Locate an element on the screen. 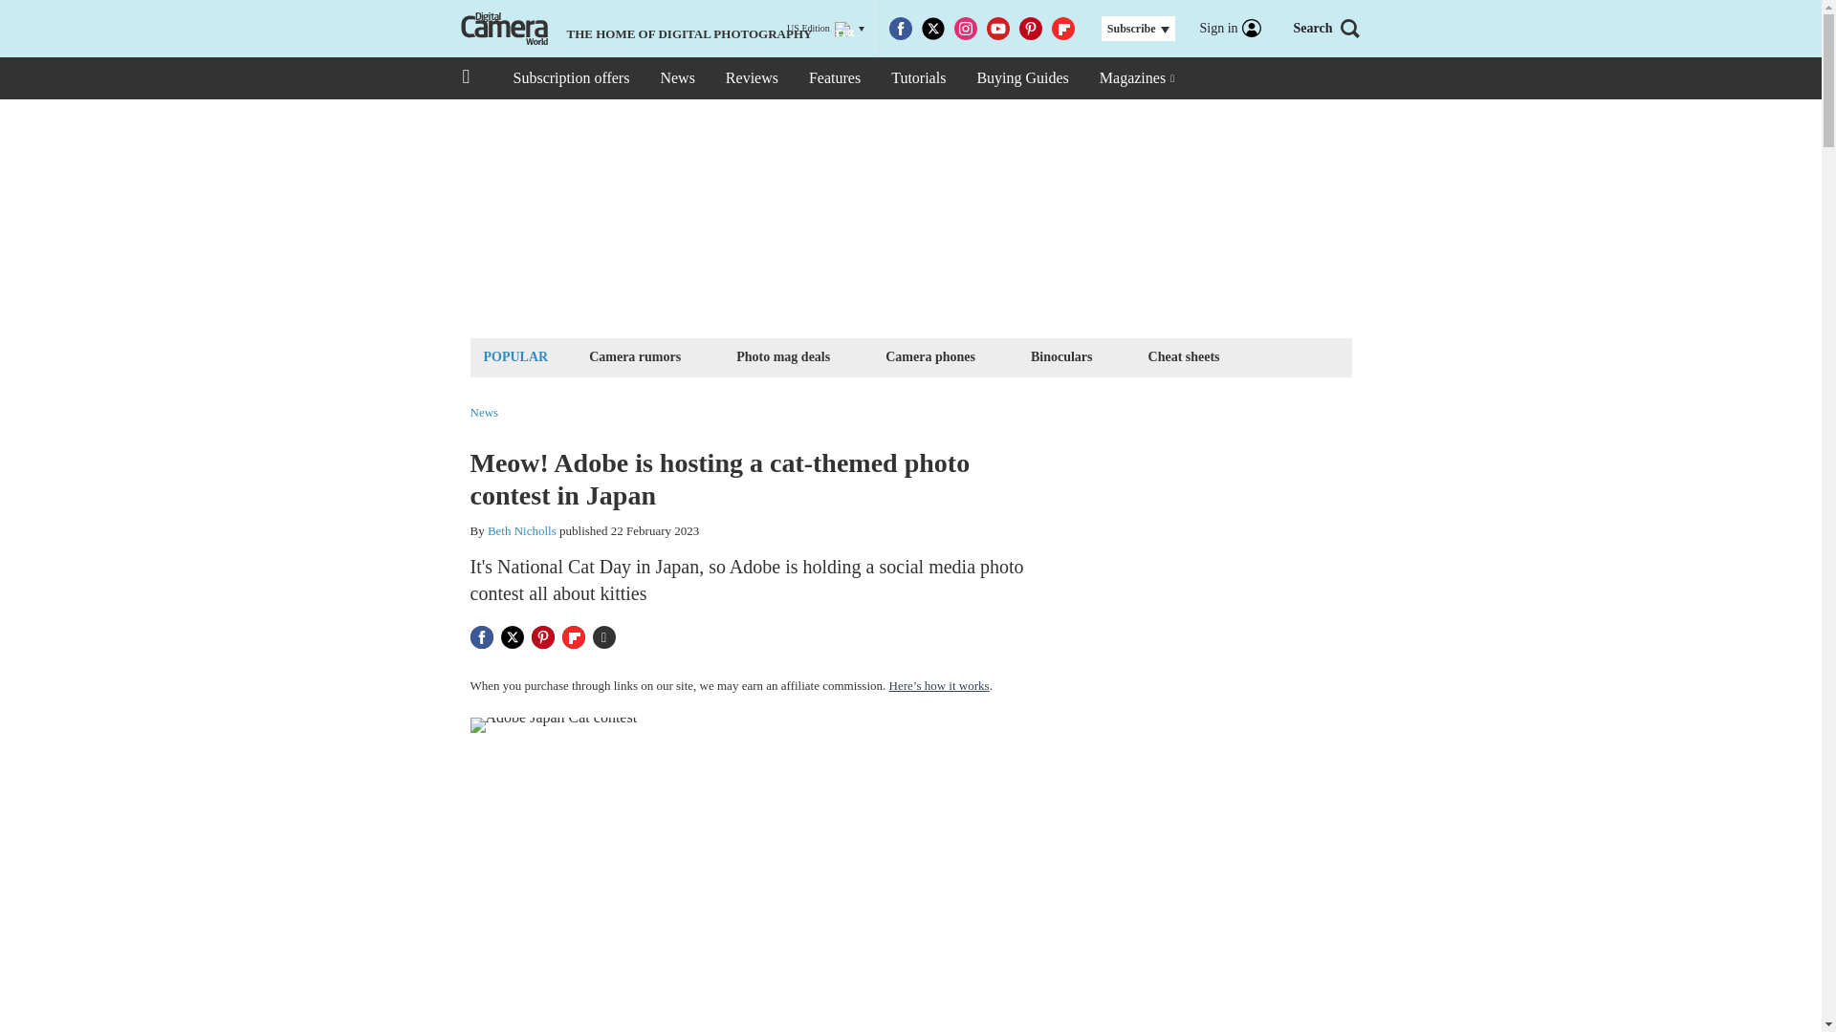 The height and width of the screenshot is (1032, 1836). Camera rumors is located at coordinates (634, 355).